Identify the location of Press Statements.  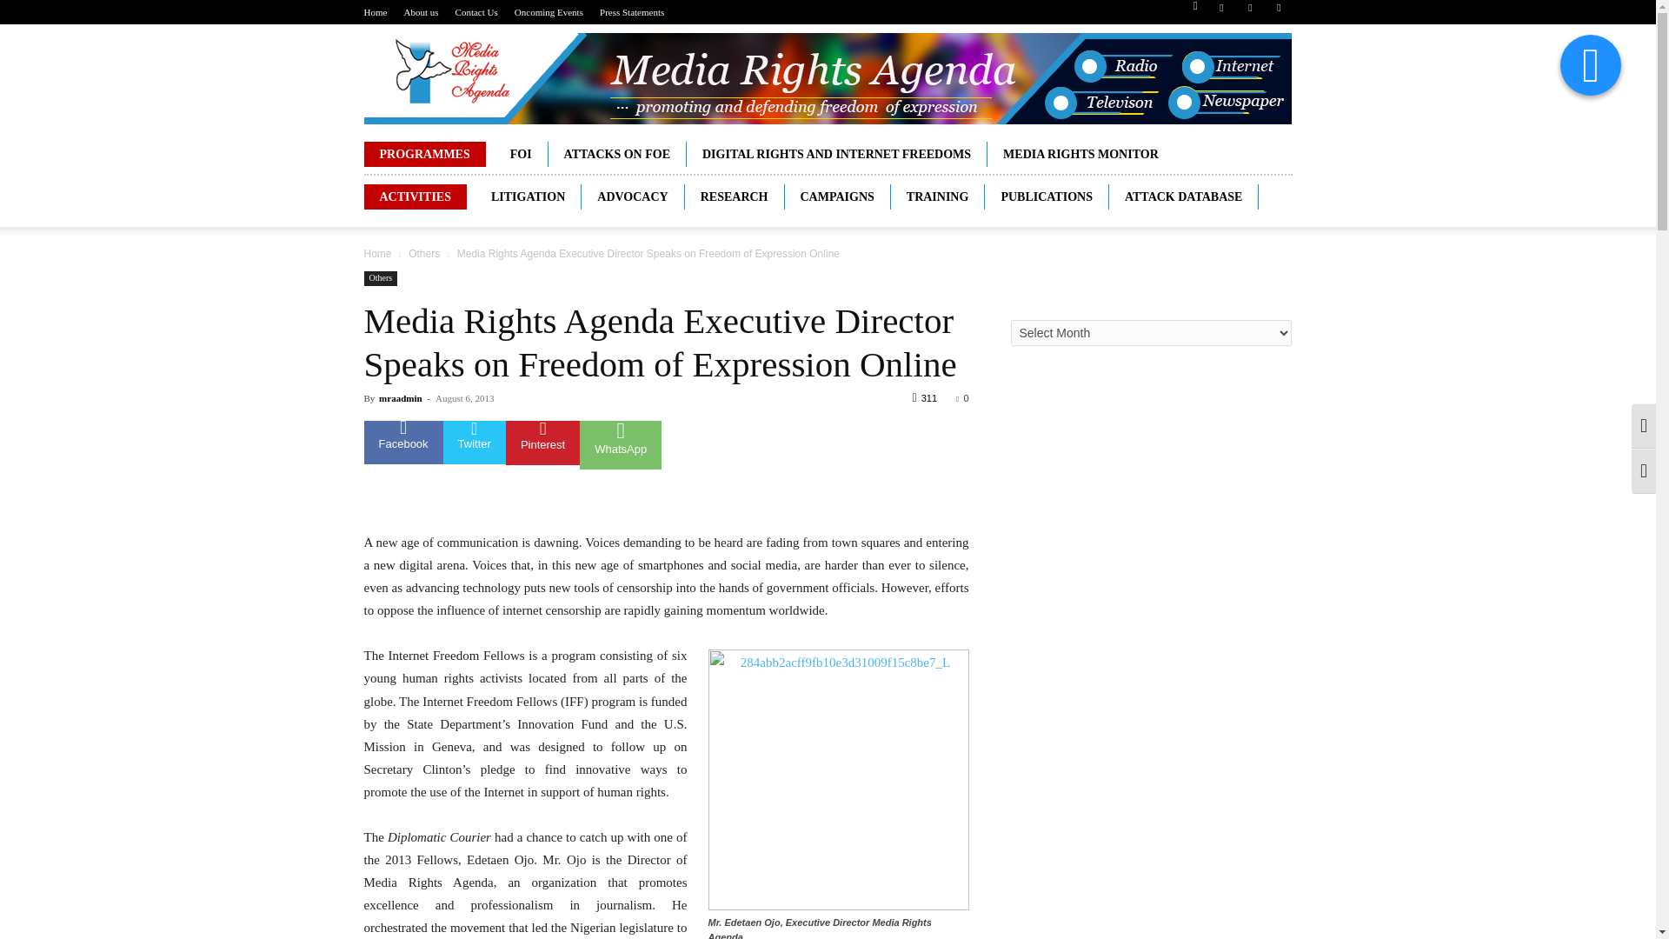
(631, 12).